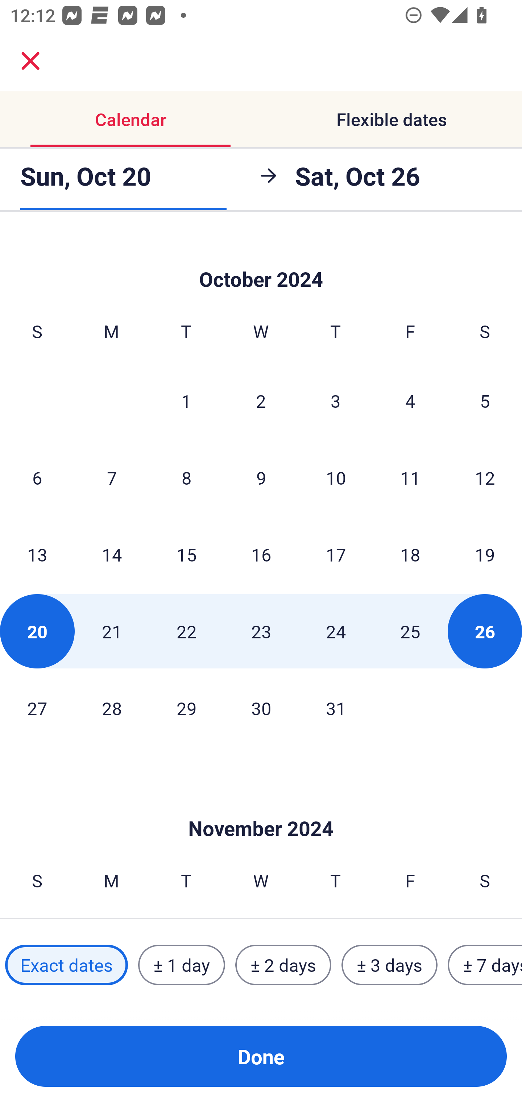  Describe the element at coordinates (186, 708) in the screenshot. I see `29 Tuesday, October 29, 2024` at that location.